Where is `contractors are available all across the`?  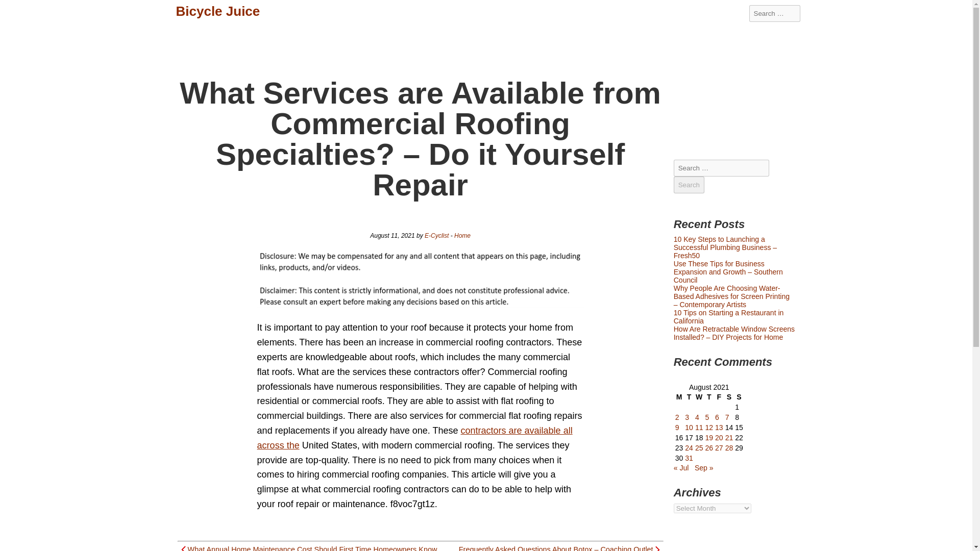
contractors are available all across the is located at coordinates (414, 438).